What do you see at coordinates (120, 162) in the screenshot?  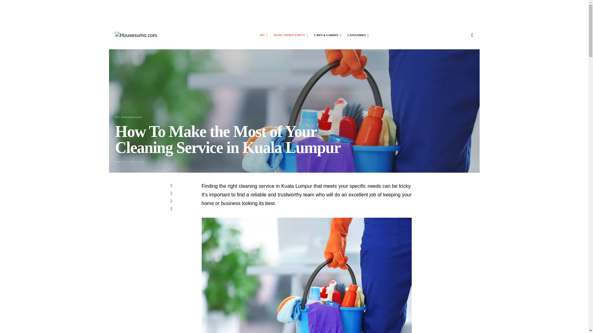 I see `View all posts by Perla Irish` at bounding box center [120, 162].